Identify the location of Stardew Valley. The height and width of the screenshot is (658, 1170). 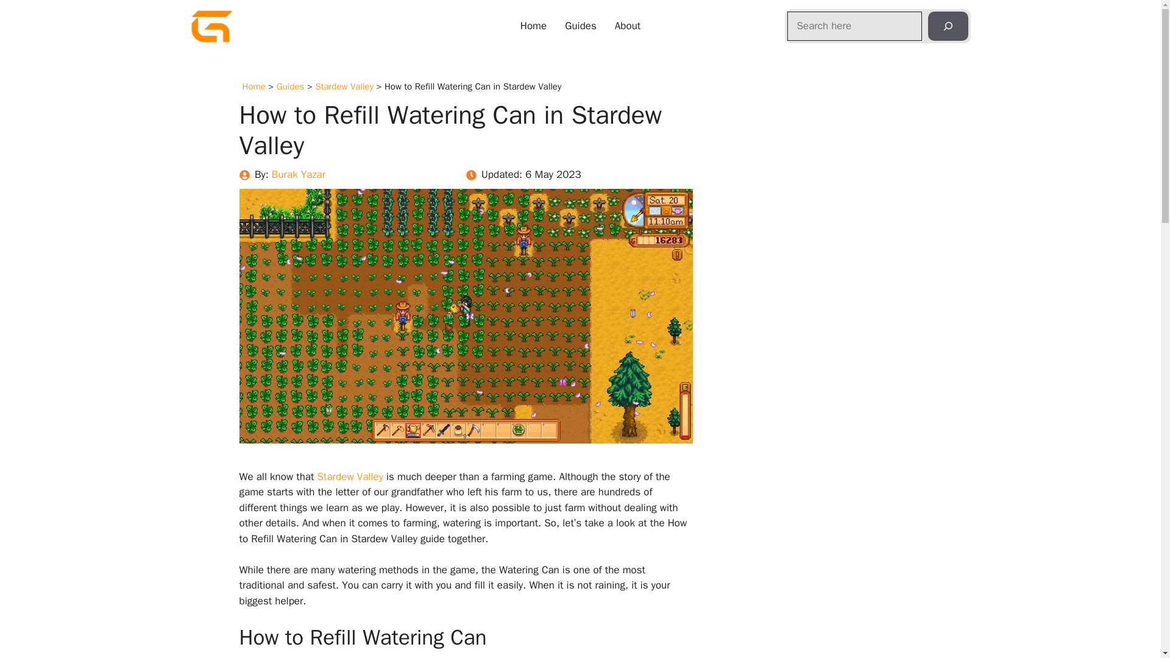
(350, 476).